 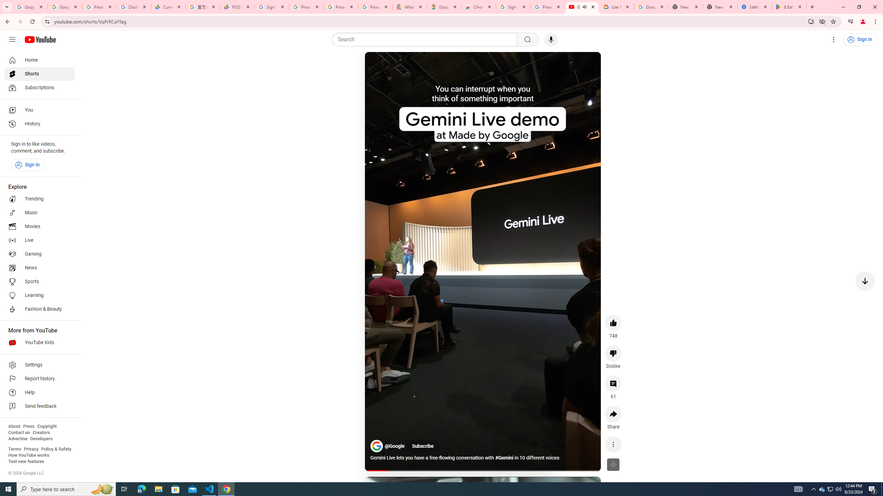 I want to click on Mute, so click(x=401, y=65).